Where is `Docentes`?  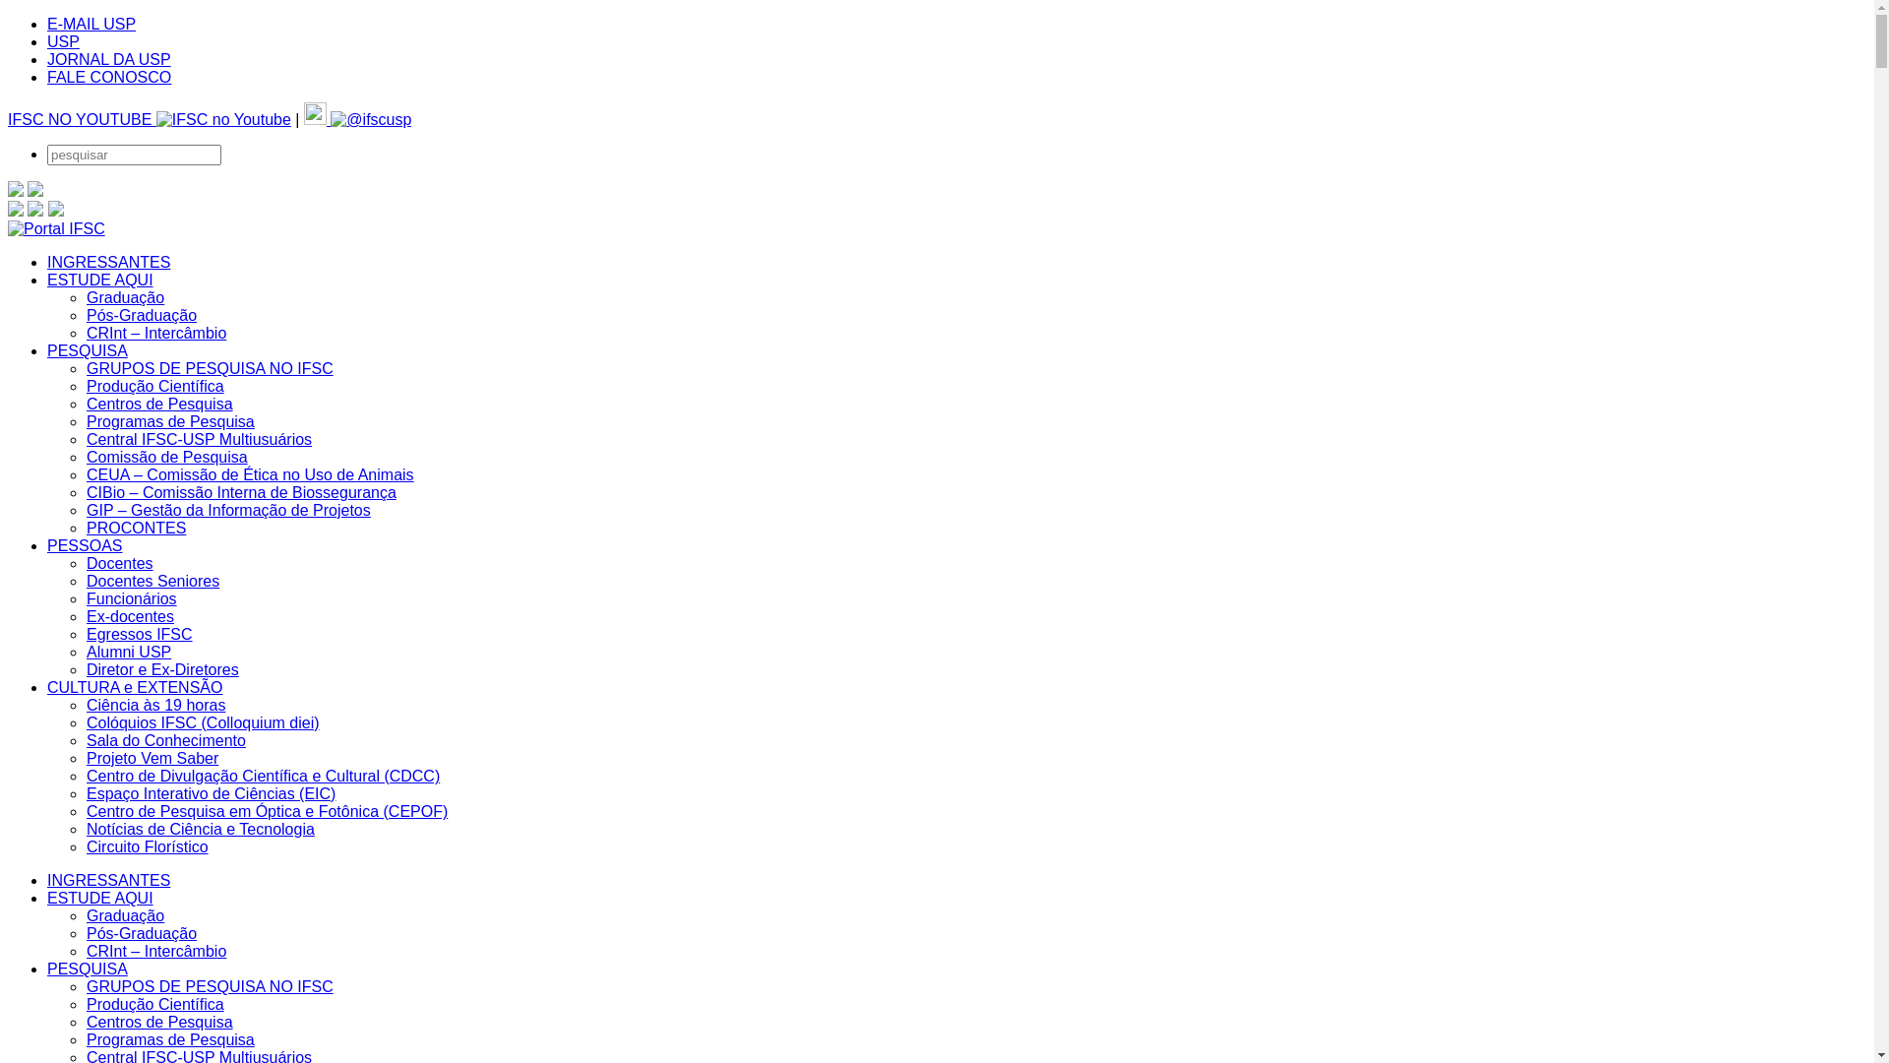 Docentes is located at coordinates (120, 563).